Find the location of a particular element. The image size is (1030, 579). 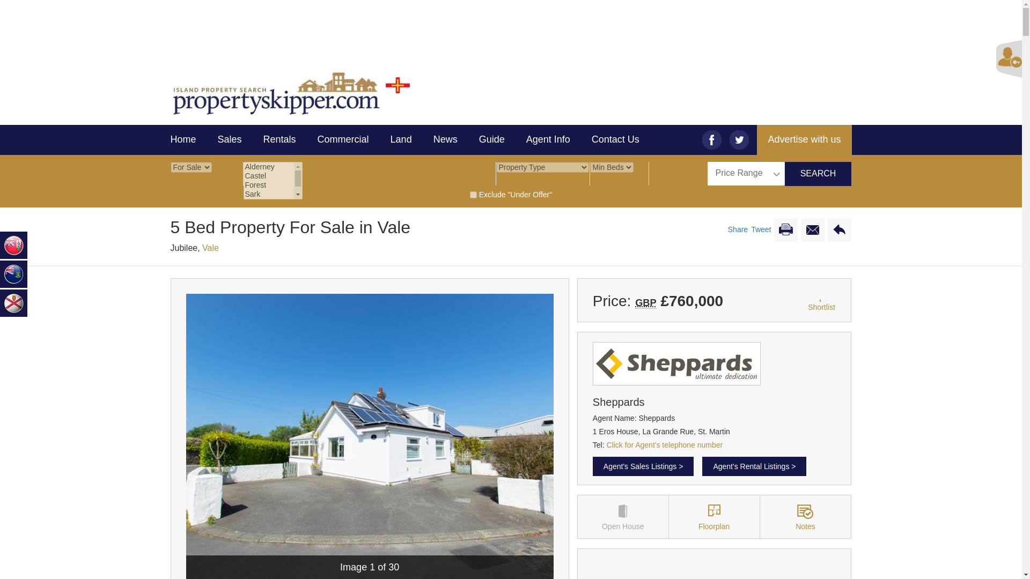

Commercial is located at coordinates (343, 140).